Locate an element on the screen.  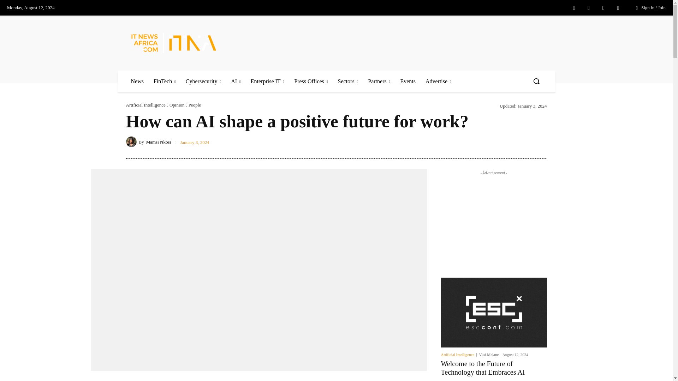
Twitter is located at coordinates (603, 8).